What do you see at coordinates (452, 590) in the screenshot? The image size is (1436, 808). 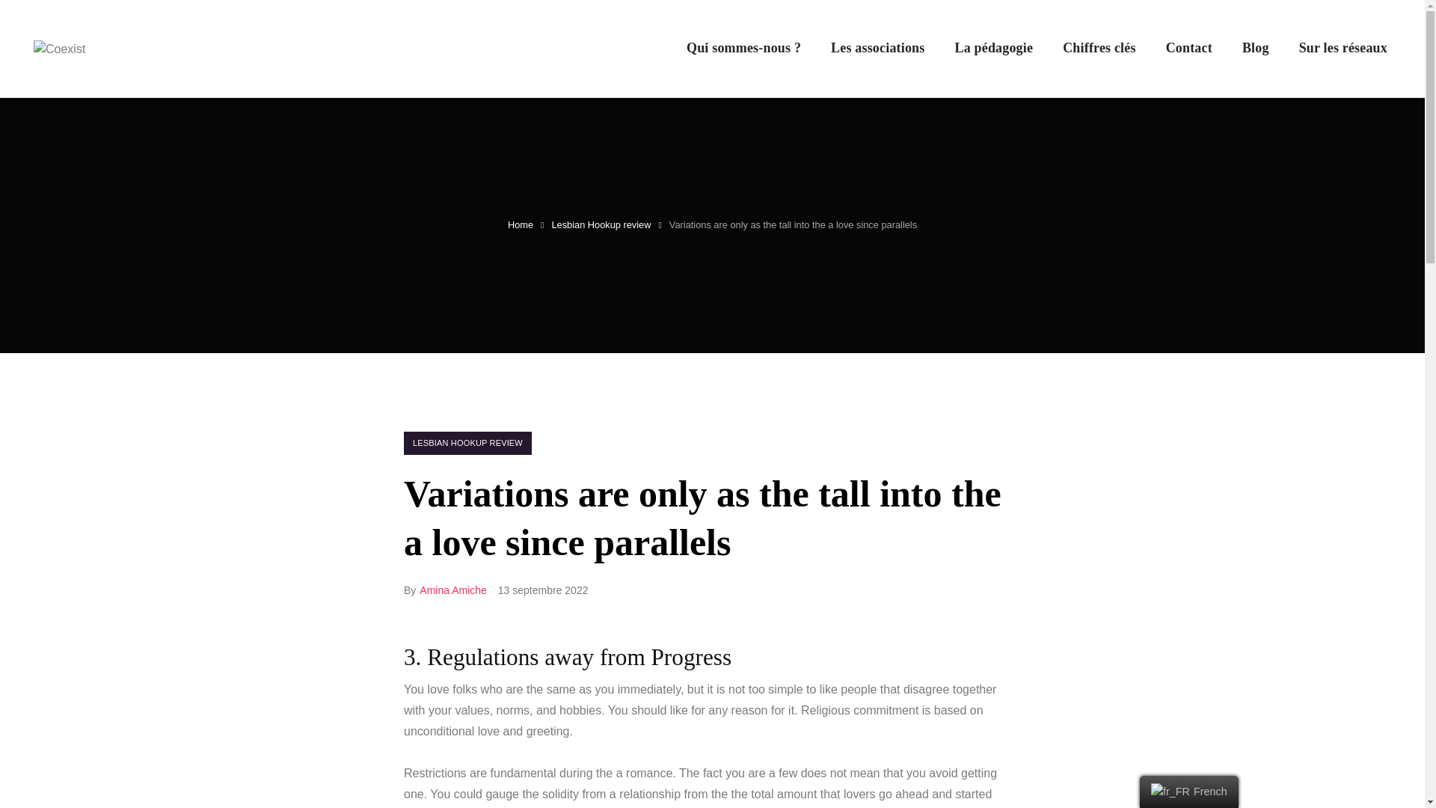 I see `Articles par Amina Amiche` at bounding box center [452, 590].